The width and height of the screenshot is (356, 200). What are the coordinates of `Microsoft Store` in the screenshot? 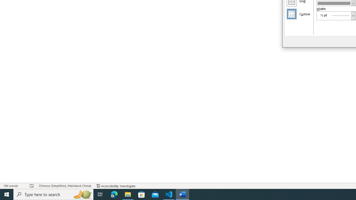 It's located at (142, 194).